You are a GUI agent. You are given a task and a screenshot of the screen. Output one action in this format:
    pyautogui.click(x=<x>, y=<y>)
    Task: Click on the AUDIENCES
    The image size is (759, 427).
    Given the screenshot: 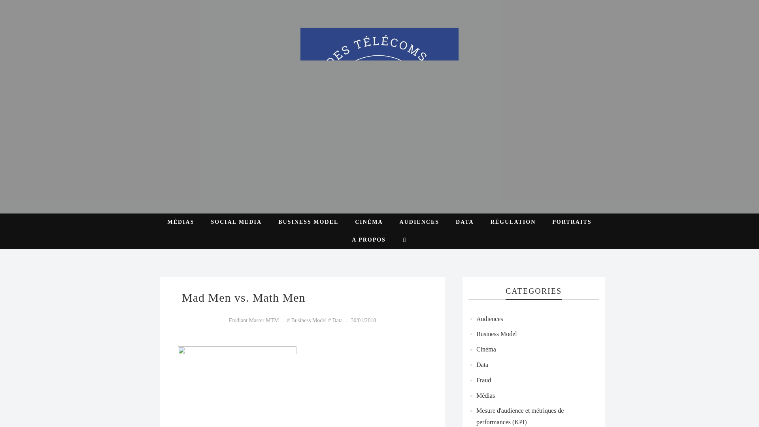 What is the action you would take?
    pyautogui.click(x=419, y=222)
    